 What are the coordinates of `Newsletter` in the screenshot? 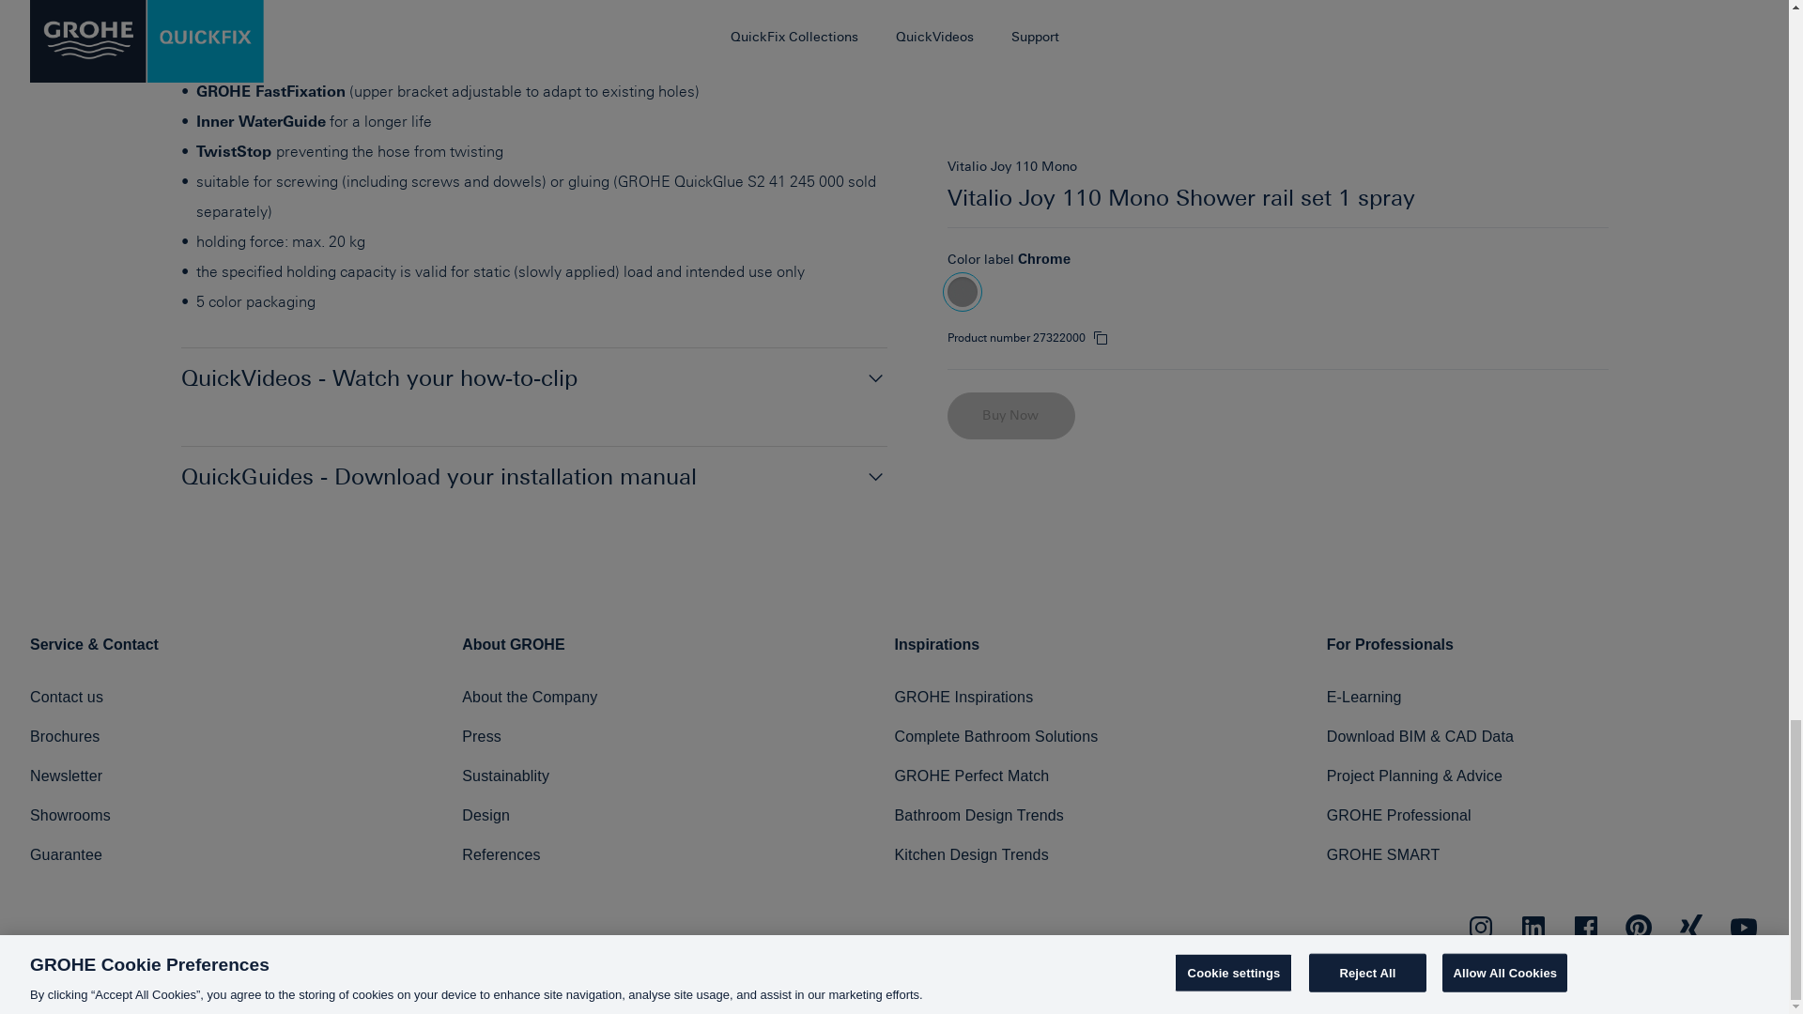 It's located at (66, 776).